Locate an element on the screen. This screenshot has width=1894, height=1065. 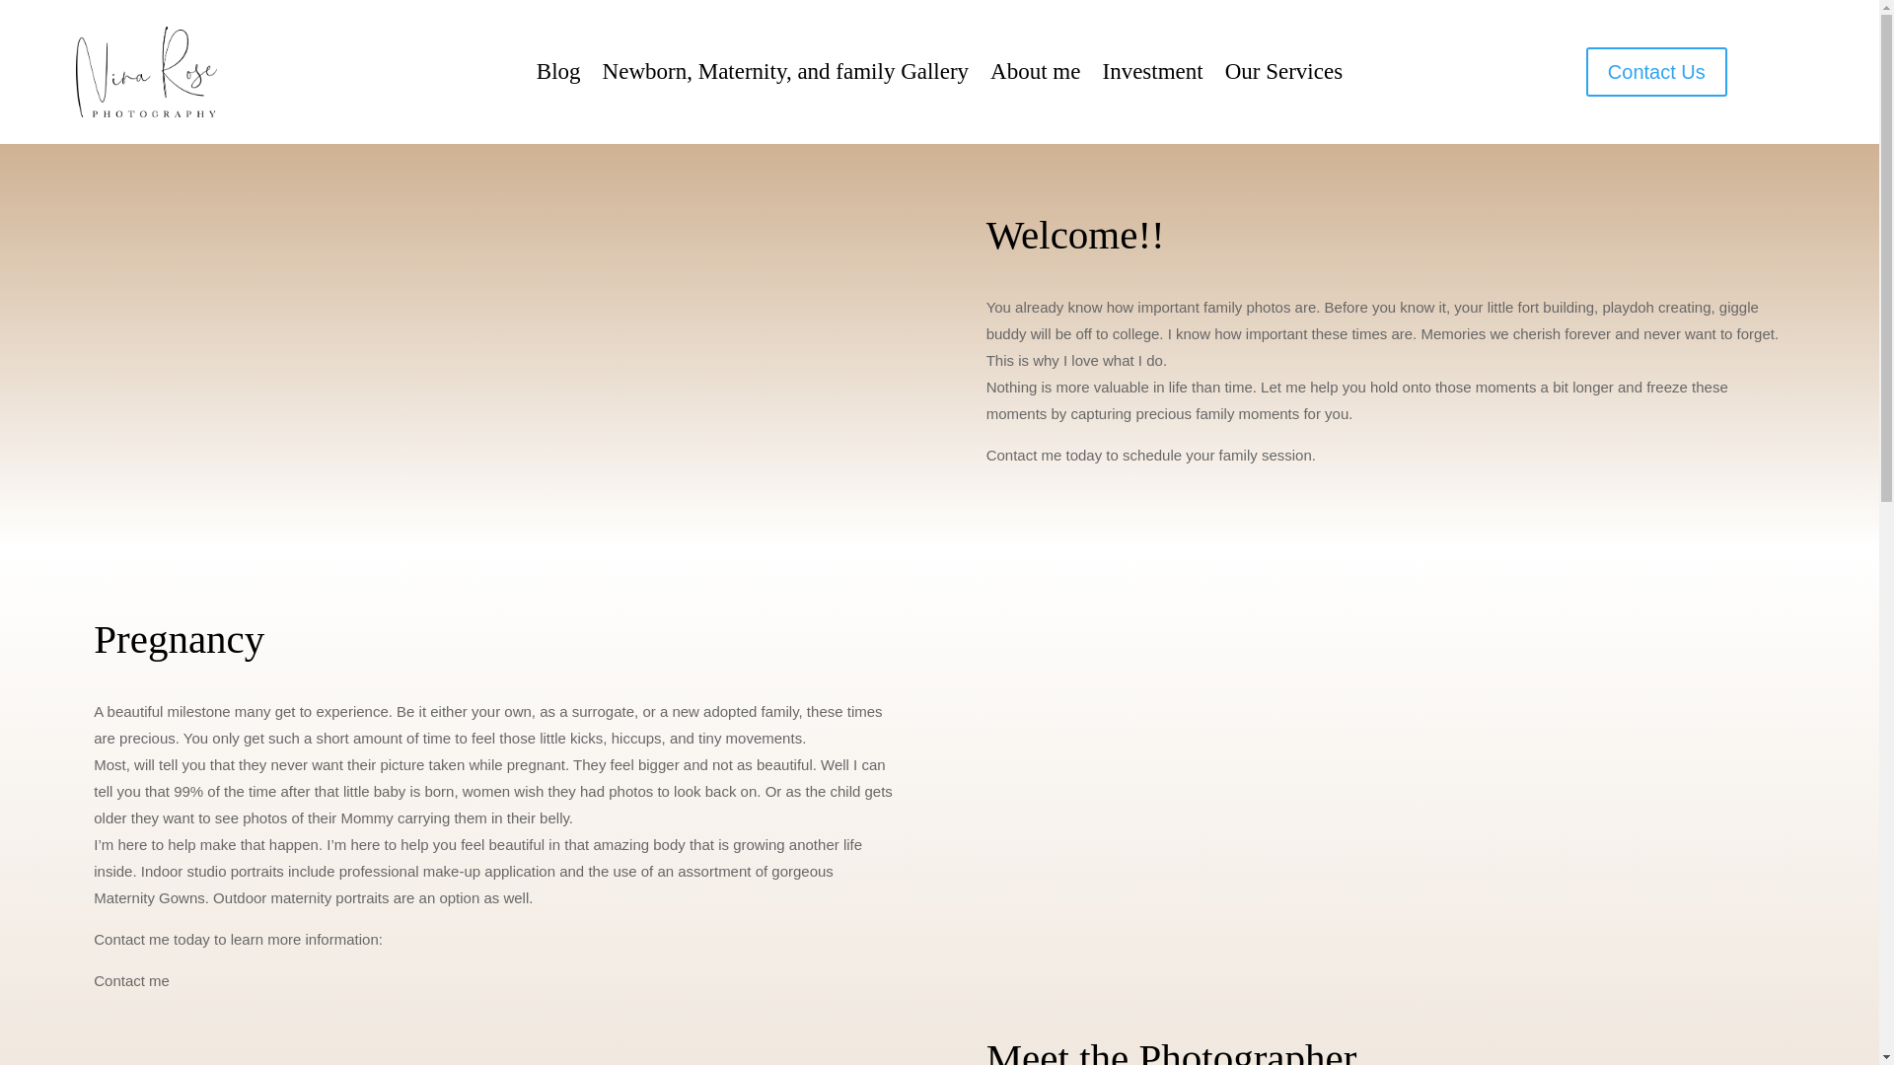
About me is located at coordinates (1035, 75).